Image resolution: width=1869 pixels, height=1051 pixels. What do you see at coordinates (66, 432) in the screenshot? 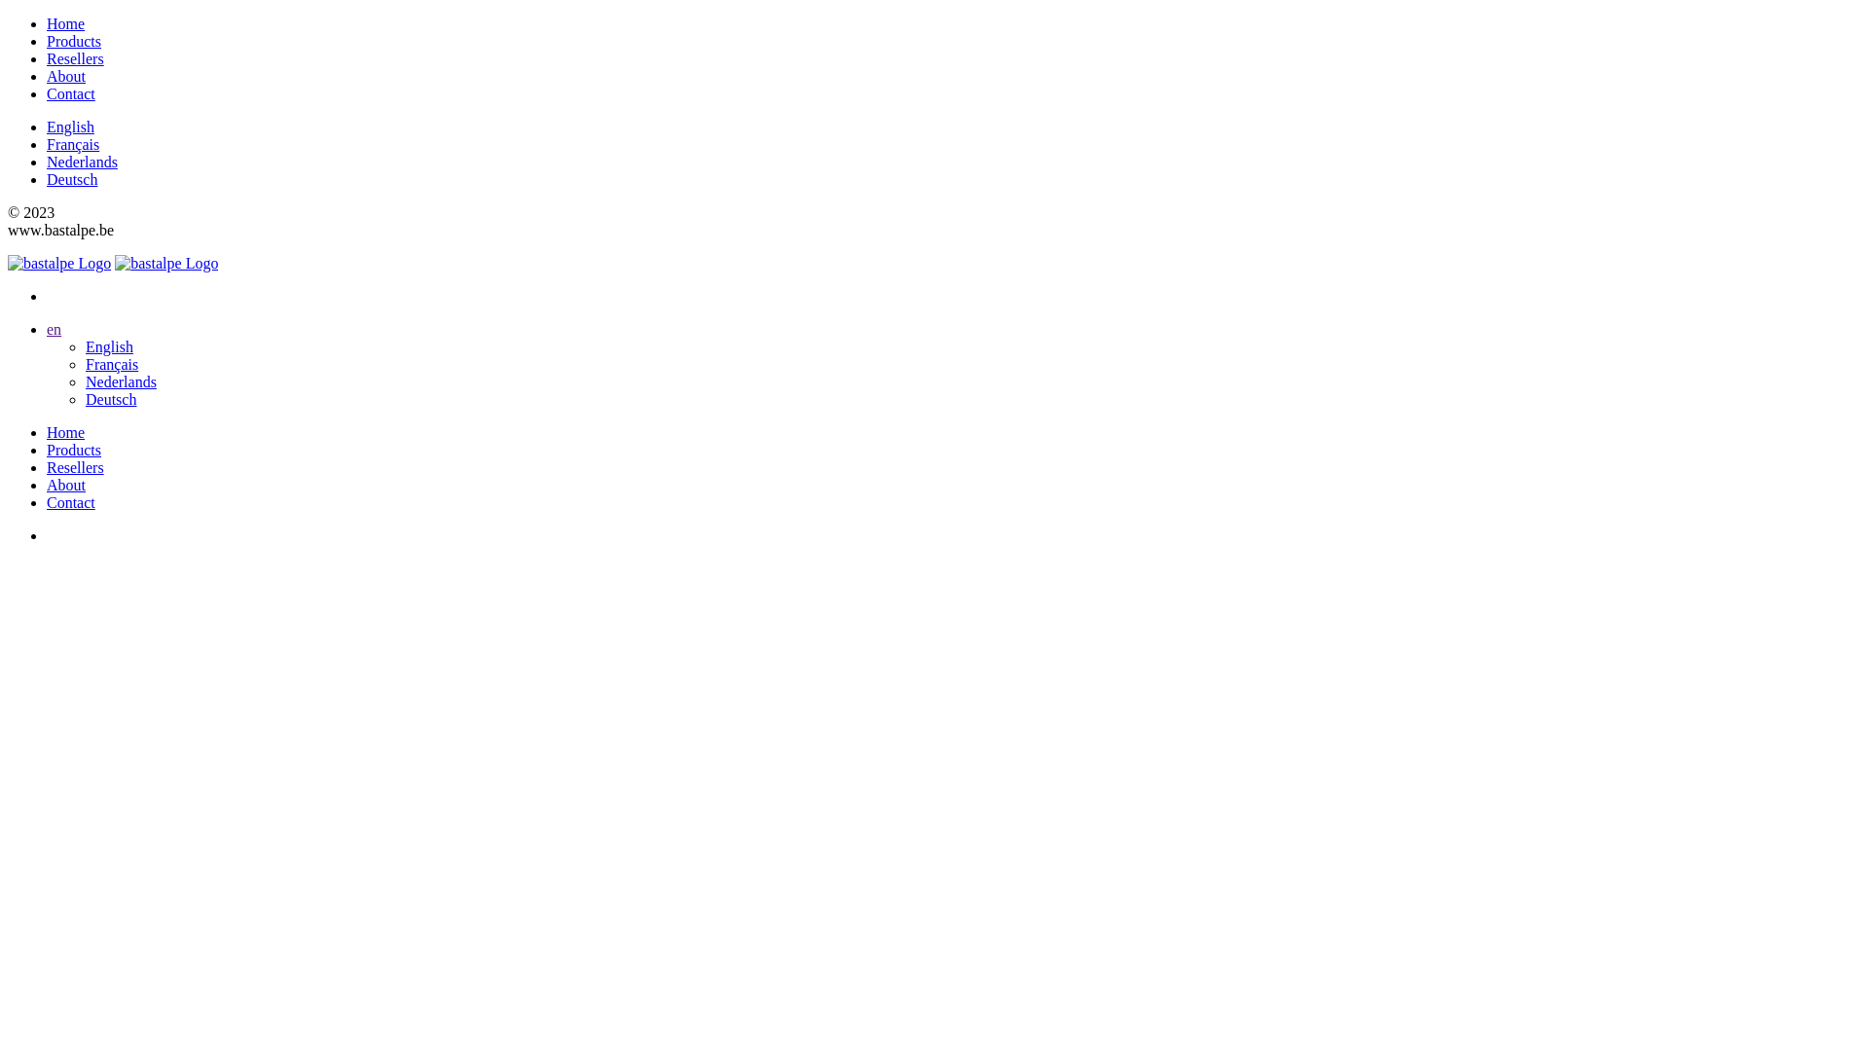
I see `Home` at bounding box center [66, 432].